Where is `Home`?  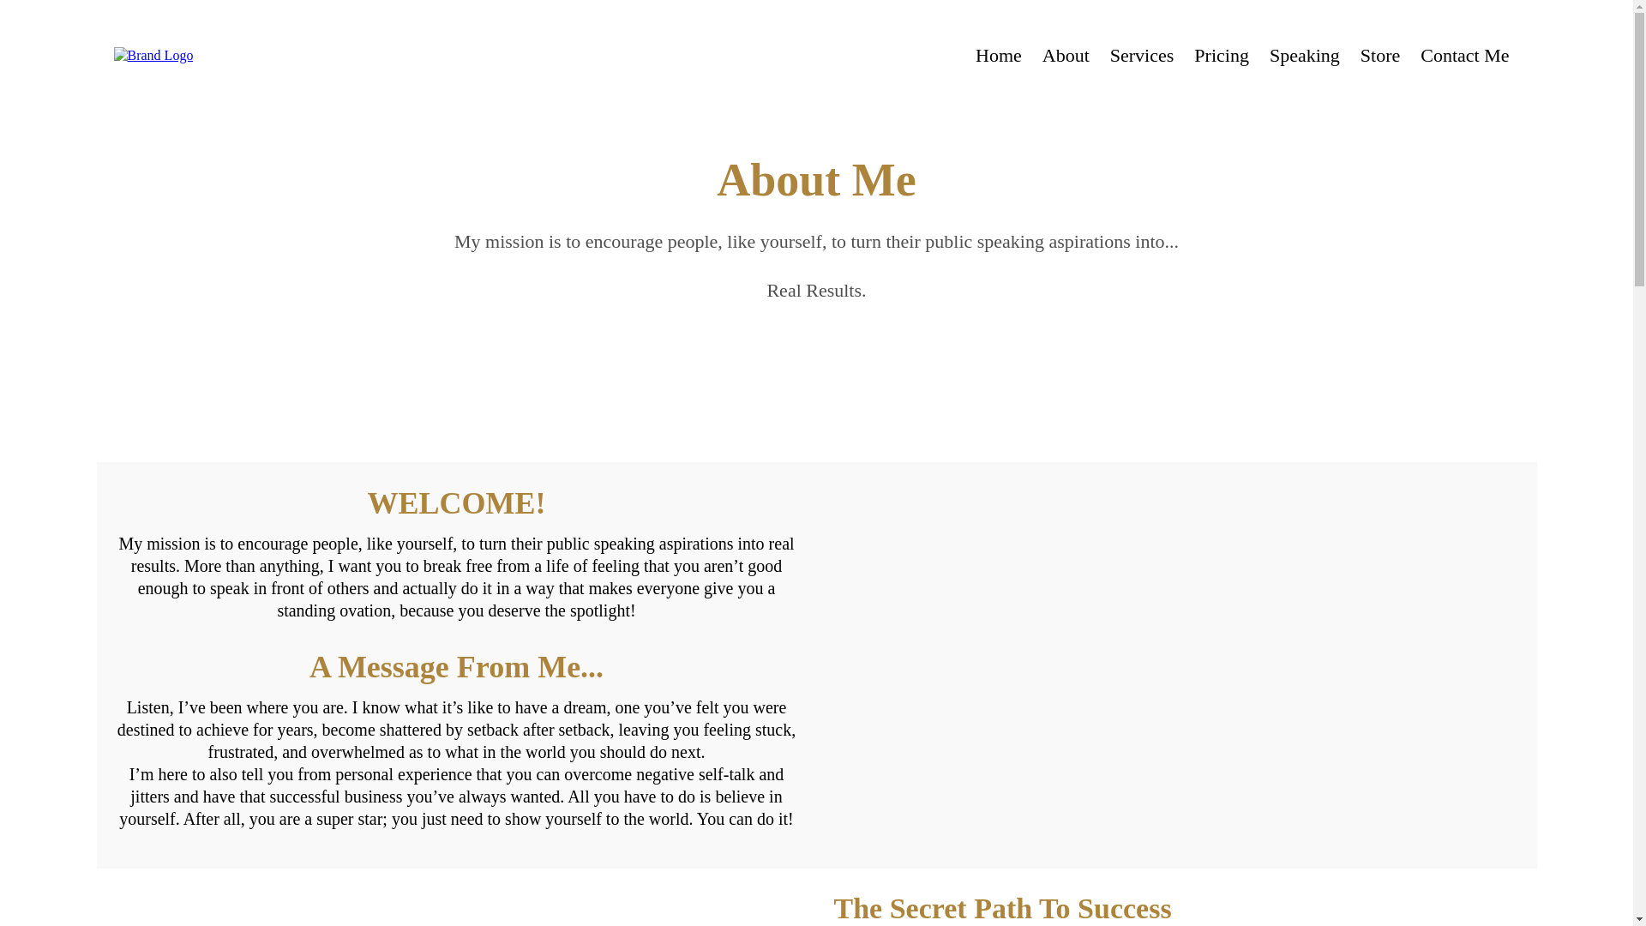 Home is located at coordinates (998, 57).